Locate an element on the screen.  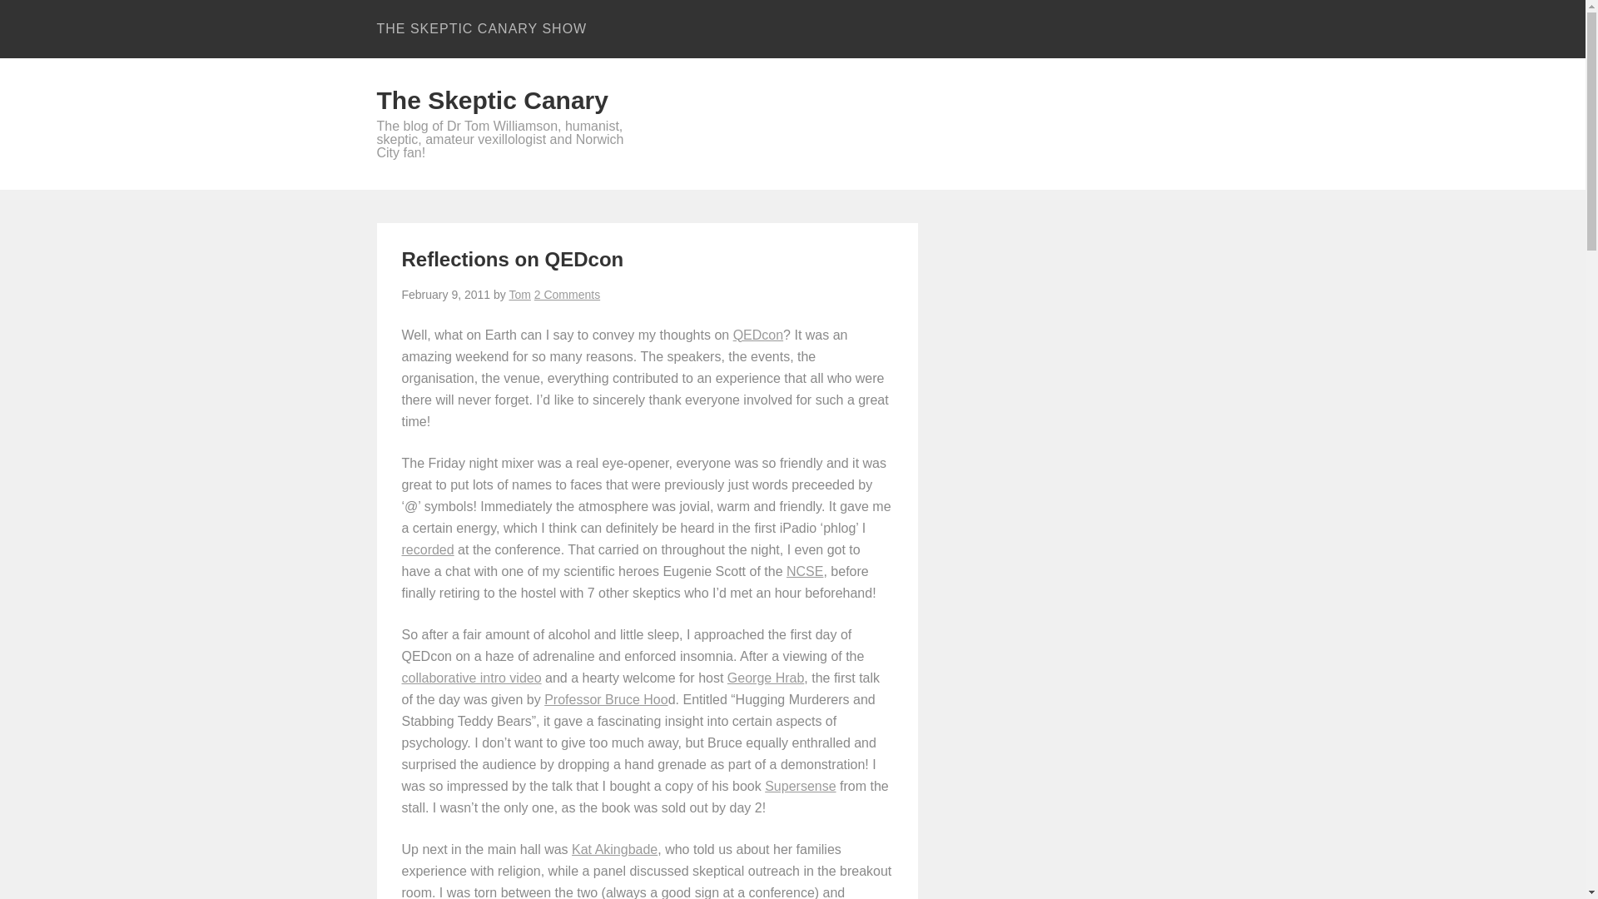
iPadio Friday night is located at coordinates (427, 549).